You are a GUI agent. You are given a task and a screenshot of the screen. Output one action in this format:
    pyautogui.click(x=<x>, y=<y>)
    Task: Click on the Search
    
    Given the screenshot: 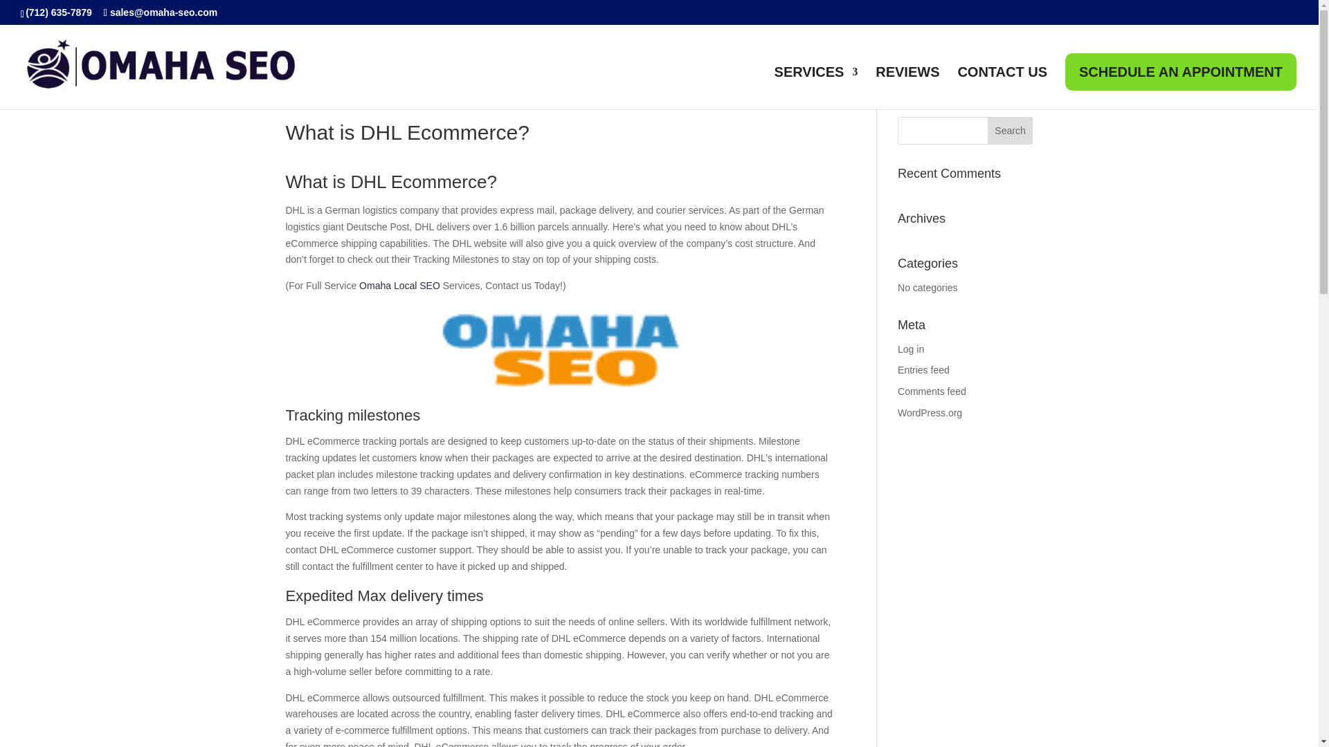 What is the action you would take?
    pyautogui.click(x=1011, y=130)
    